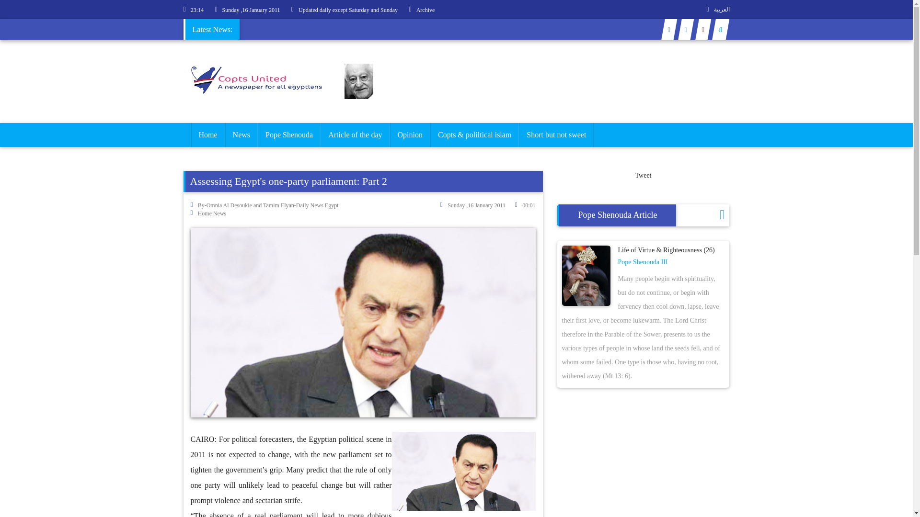 Image resolution: width=920 pixels, height=517 pixels. Describe the element at coordinates (410, 135) in the screenshot. I see `Opinion` at that location.